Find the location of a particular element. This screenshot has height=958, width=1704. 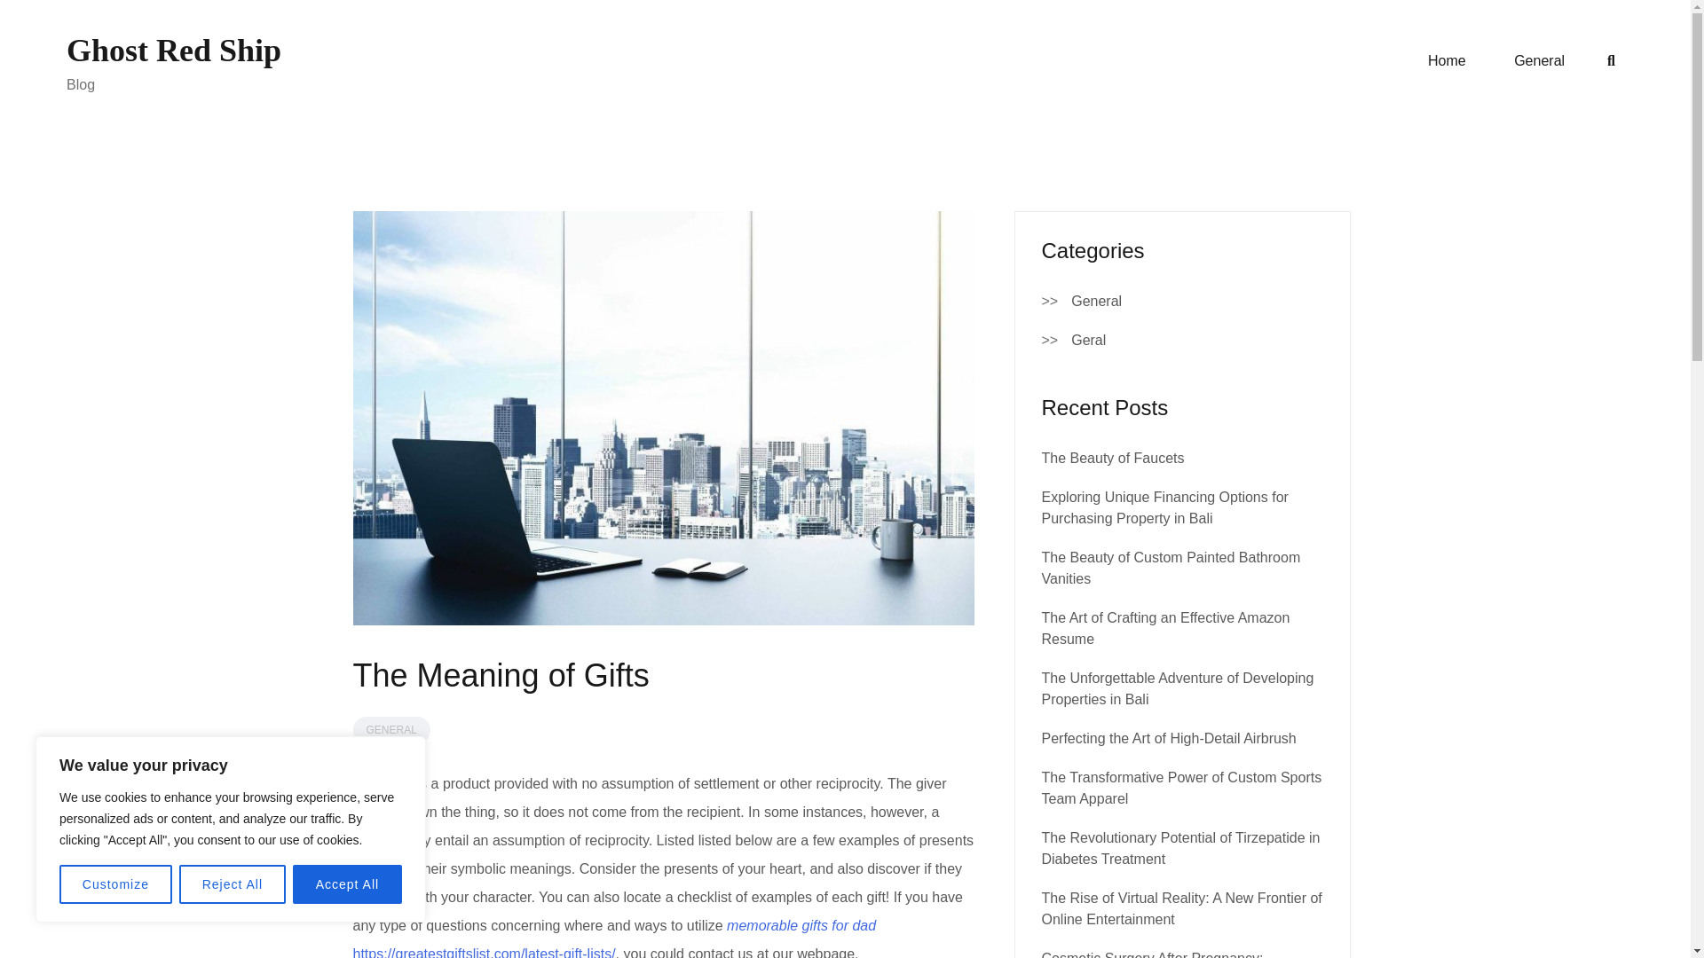

General is located at coordinates (1096, 302).